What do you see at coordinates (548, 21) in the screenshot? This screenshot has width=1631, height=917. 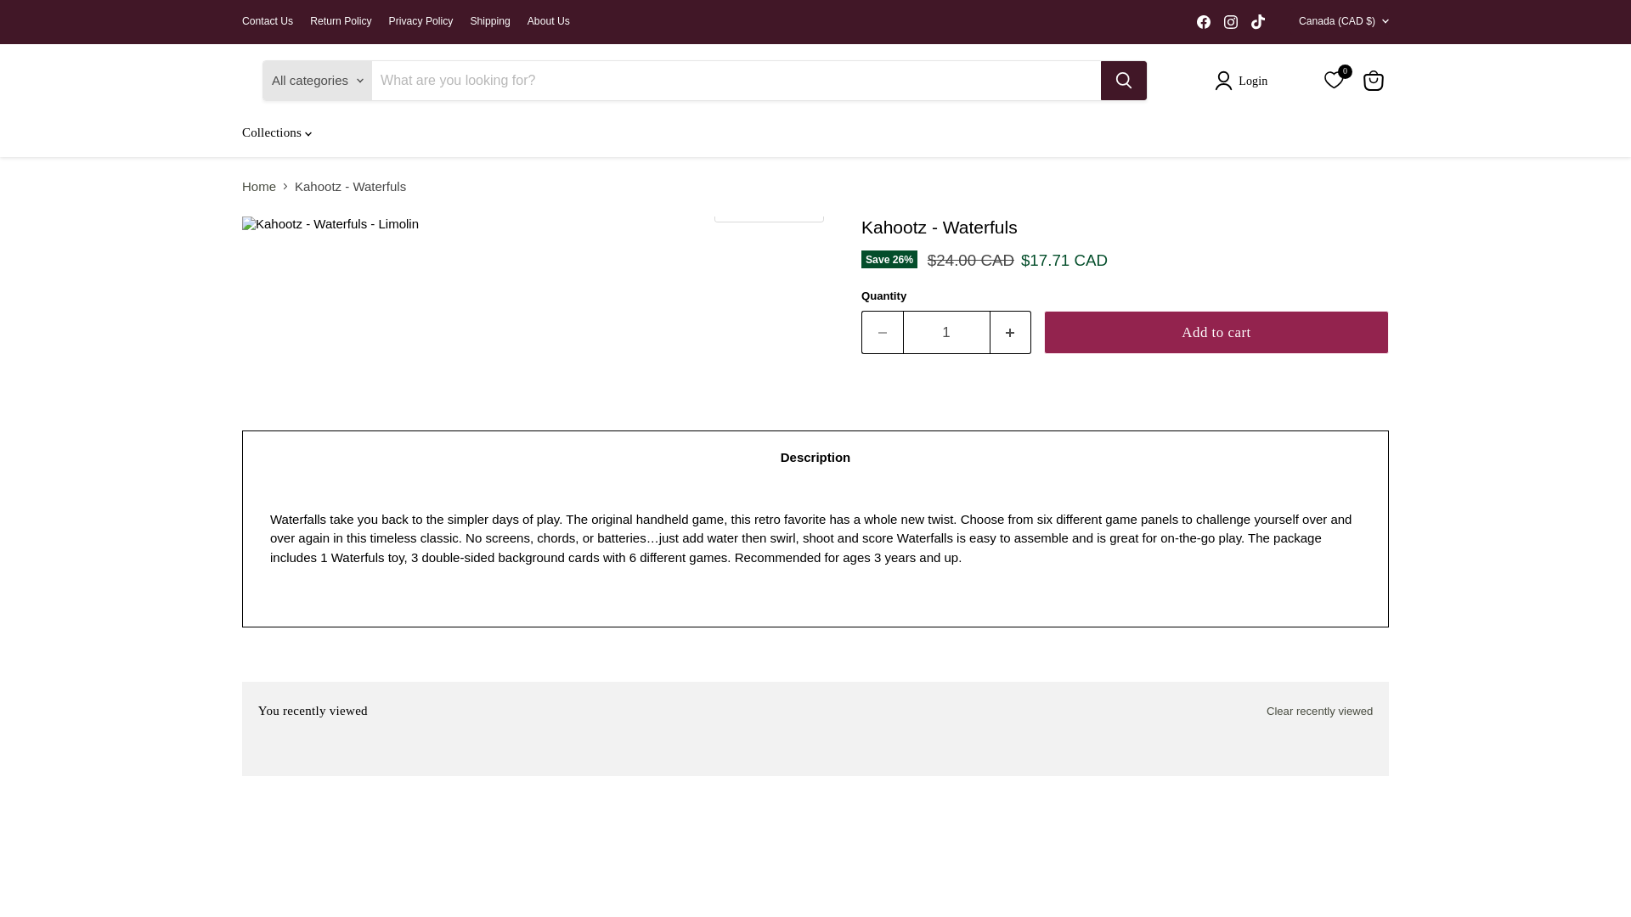 I see `About Us` at bounding box center [548, 21].